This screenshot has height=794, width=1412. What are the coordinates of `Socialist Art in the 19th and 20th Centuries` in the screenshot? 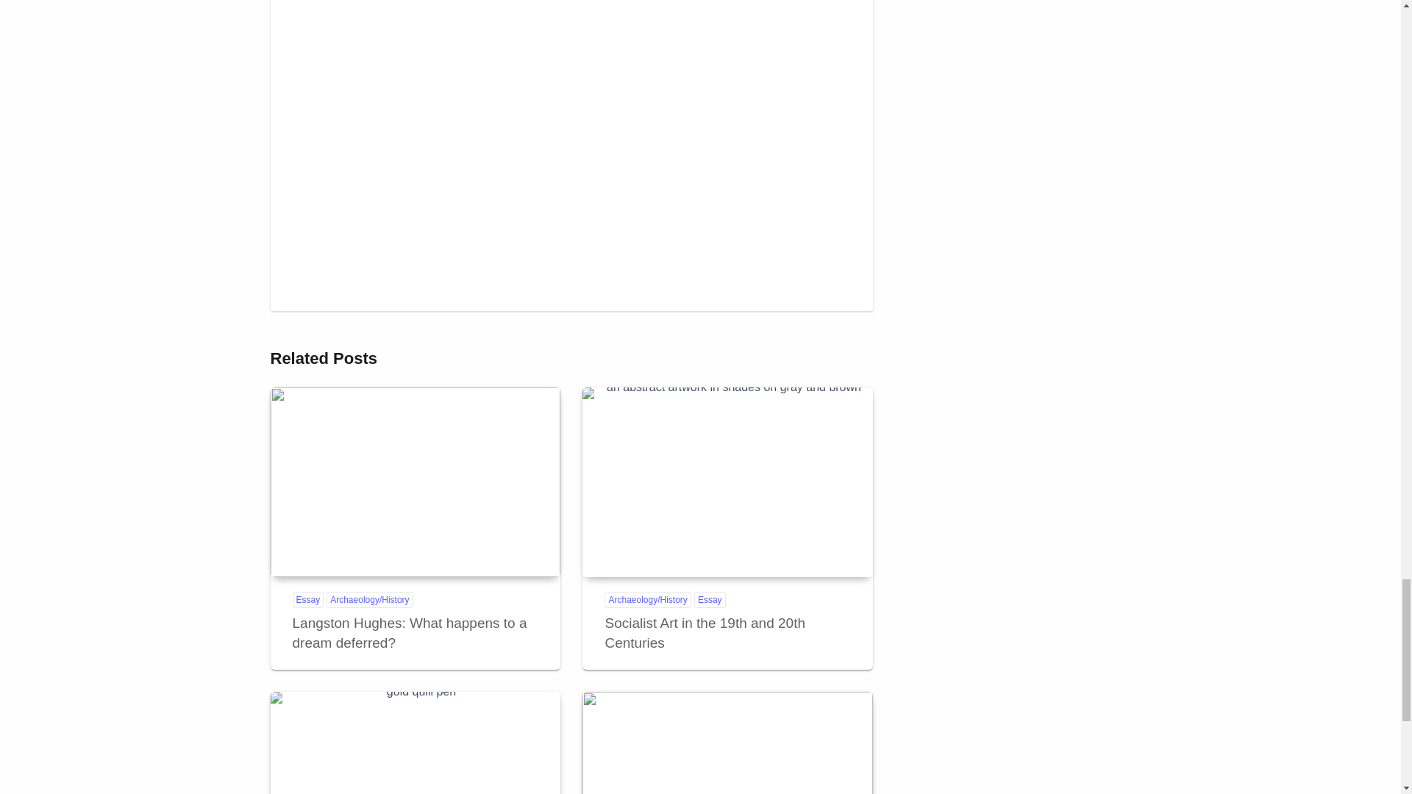 It's located at (705, 632).